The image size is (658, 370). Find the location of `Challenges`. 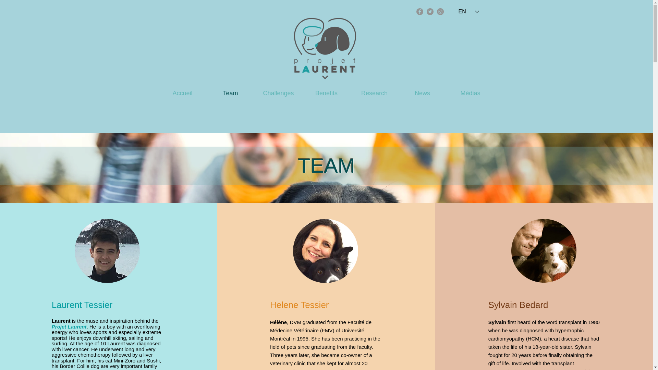

Challenges is located at coordinates (278, 93).